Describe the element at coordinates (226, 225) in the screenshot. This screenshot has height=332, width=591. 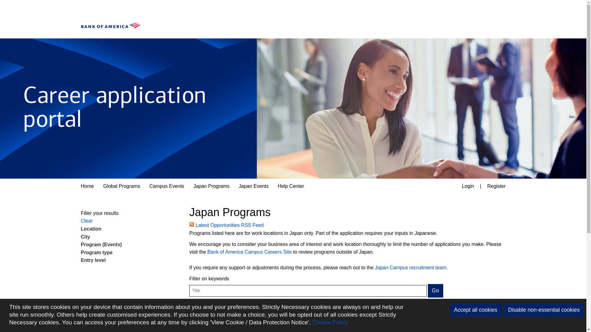
I see `Subscribe to our Latest Opportunities RSS Feed` at that location.